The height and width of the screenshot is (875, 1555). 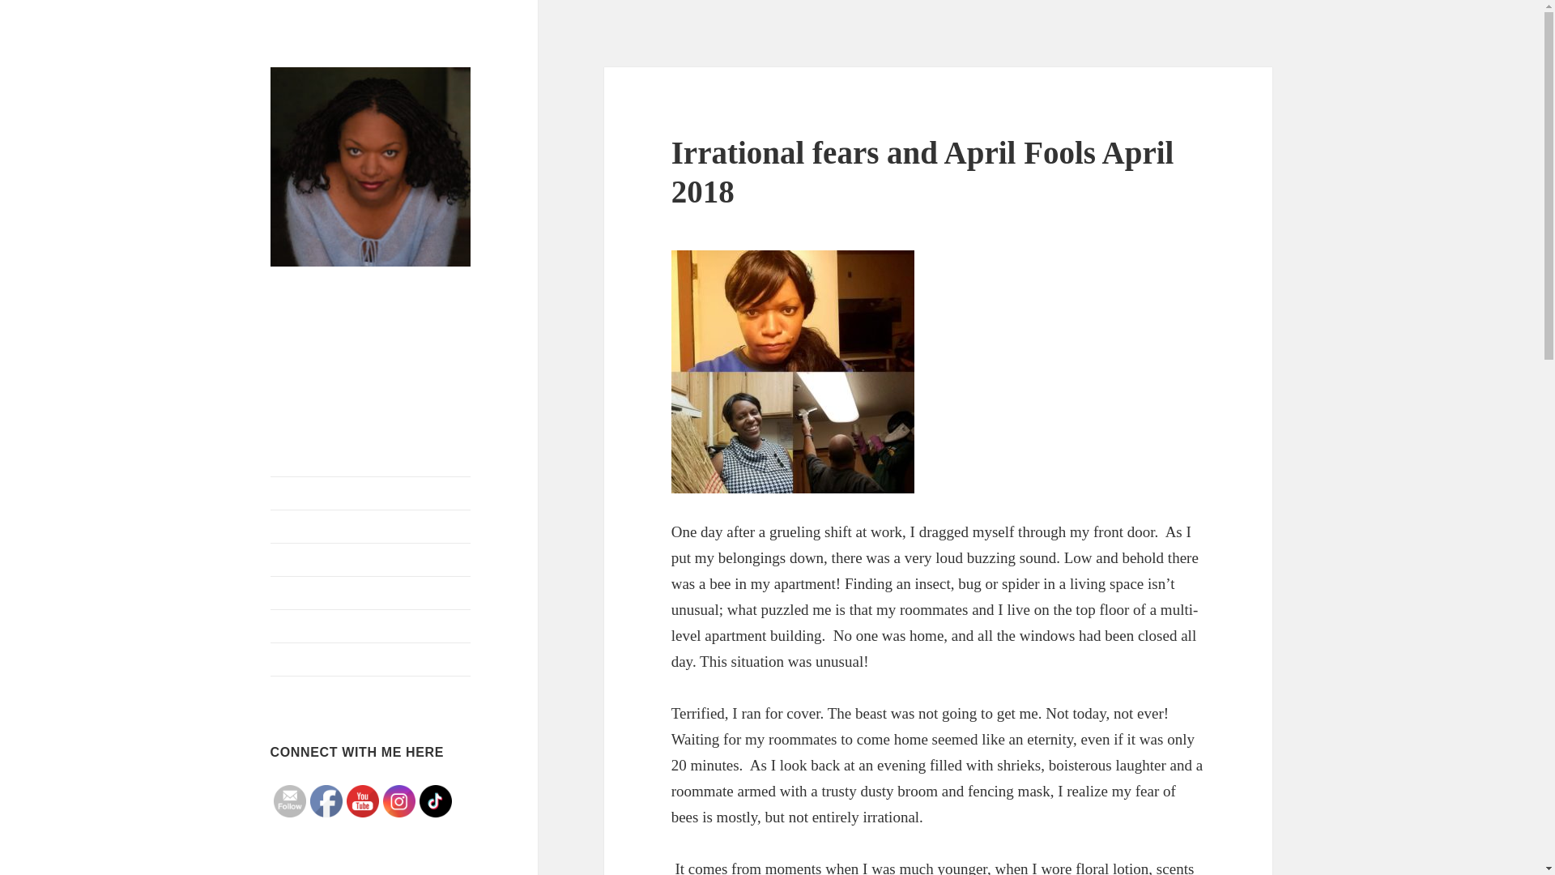 I want to click on Home, so click(x=371, y=493).